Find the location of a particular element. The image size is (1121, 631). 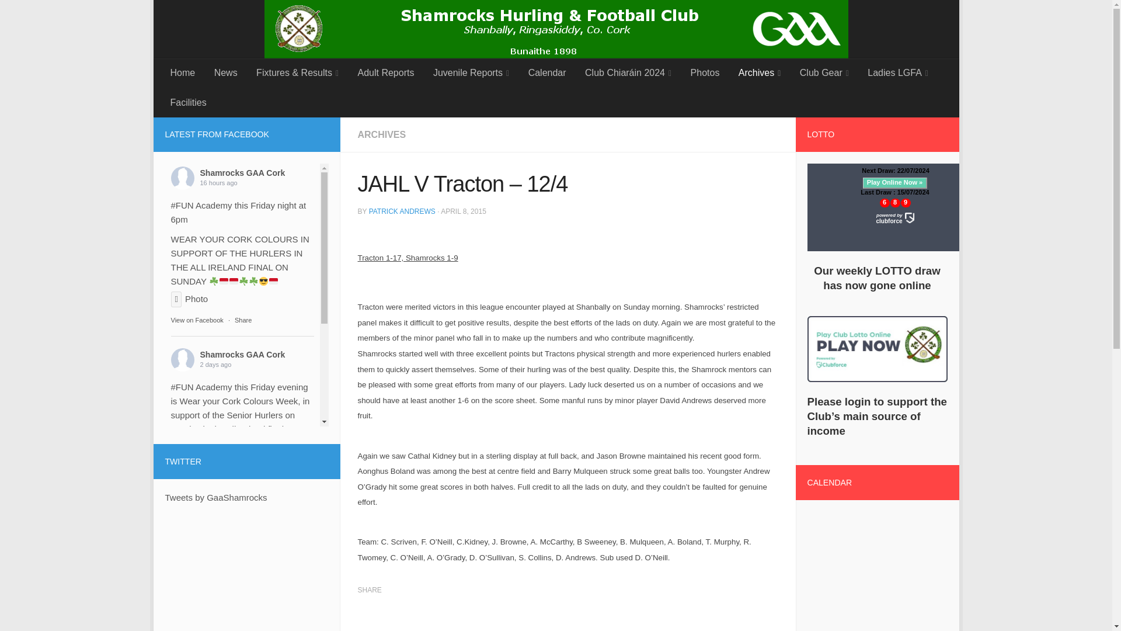

View on Facebook is located at coordinates (196, 467).